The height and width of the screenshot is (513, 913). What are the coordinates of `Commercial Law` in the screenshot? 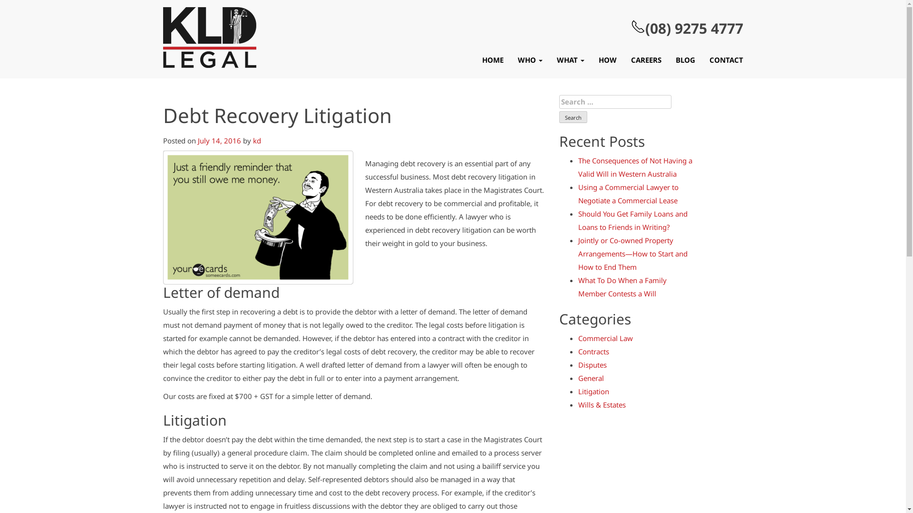 It's located at (606, 338).